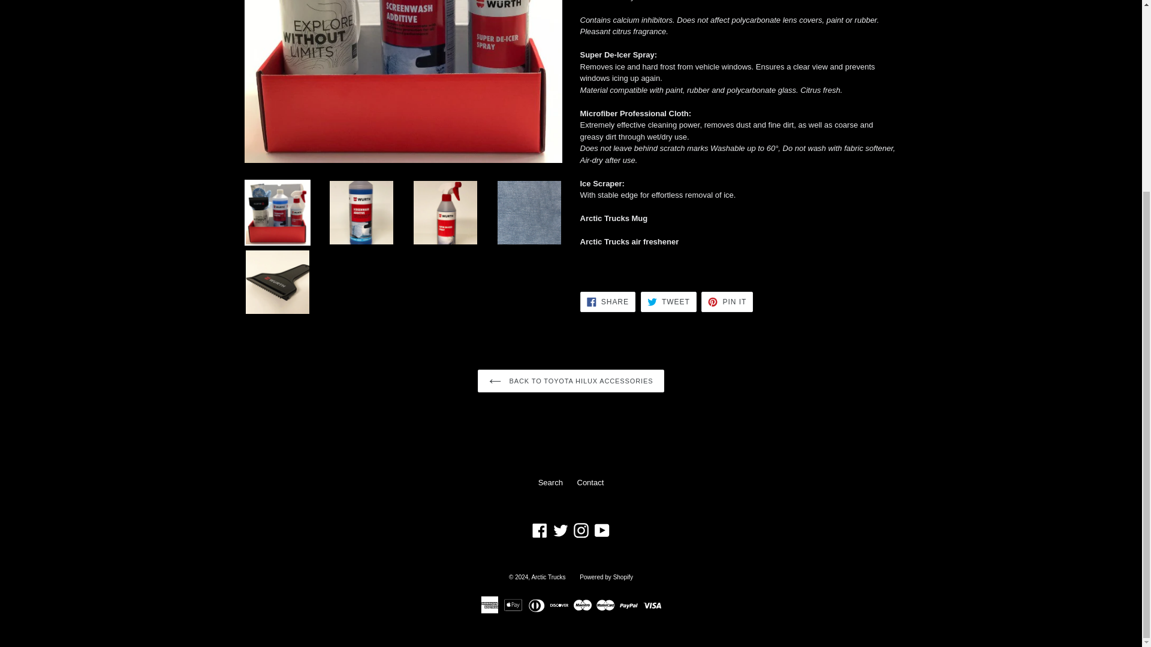 This screenshot has width=1151, height=647. I want to click on Arctic Trucks on Instagram, so click(581, 530).